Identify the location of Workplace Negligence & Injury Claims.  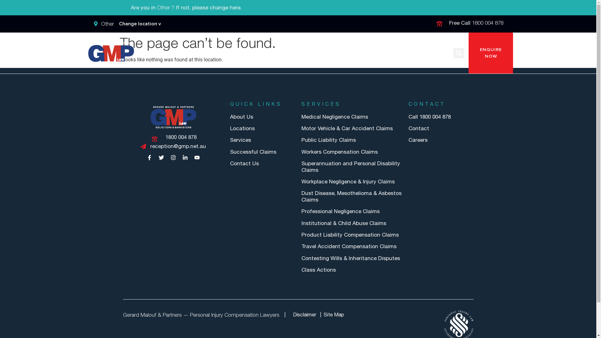
(352, 182).